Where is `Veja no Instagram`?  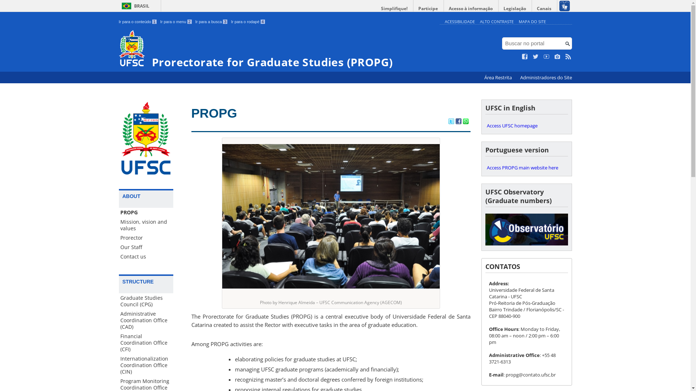 Veja no Instagram is located at coordinates (558, 57).